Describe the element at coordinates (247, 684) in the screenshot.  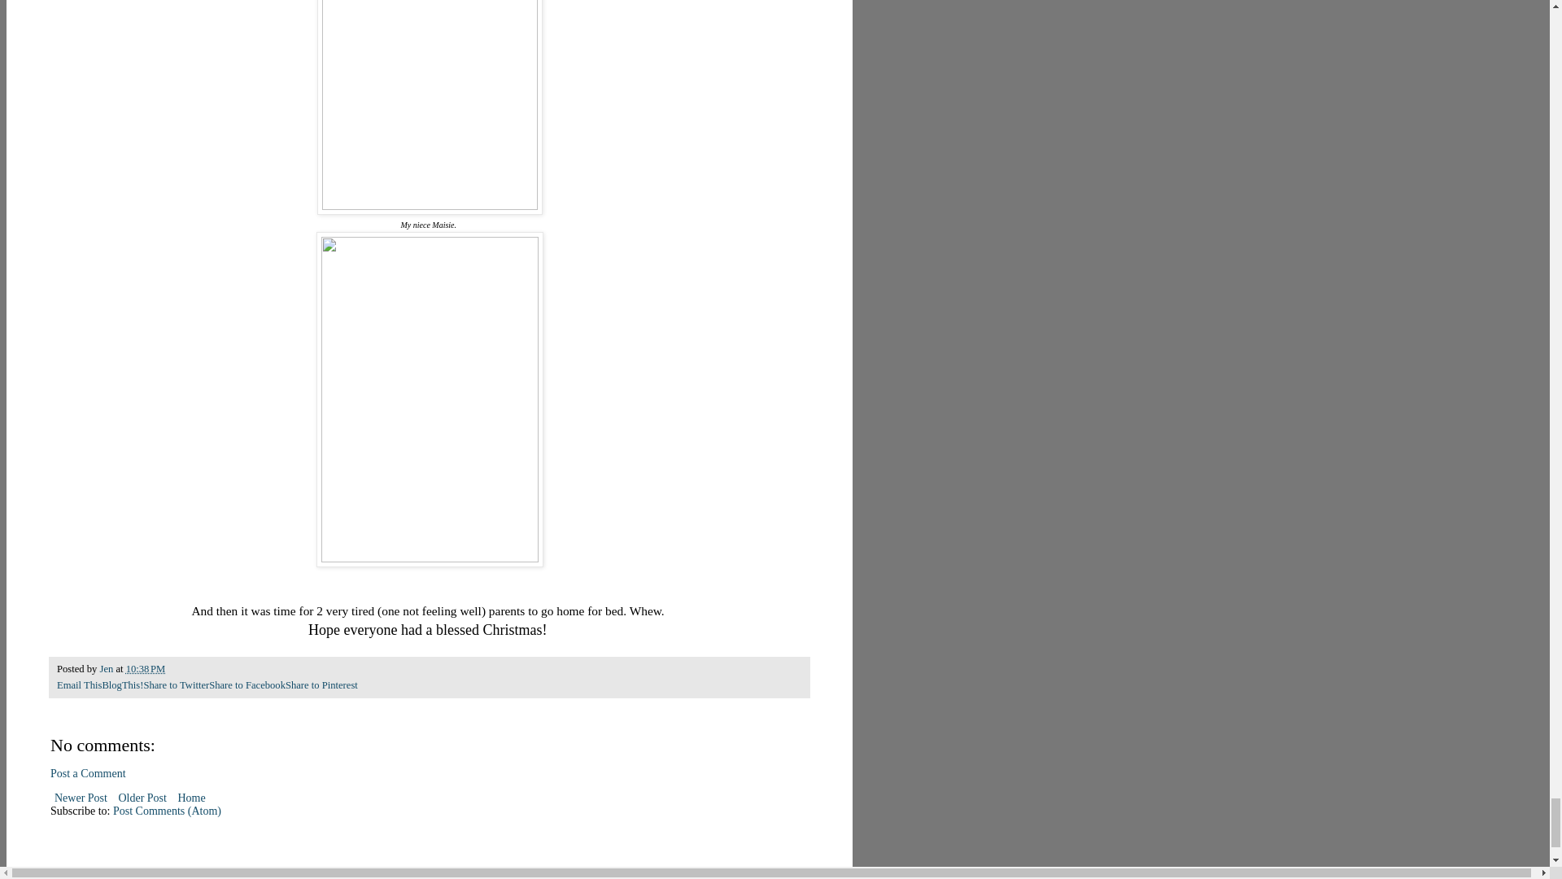
I see `Share to Facebook` at that location.